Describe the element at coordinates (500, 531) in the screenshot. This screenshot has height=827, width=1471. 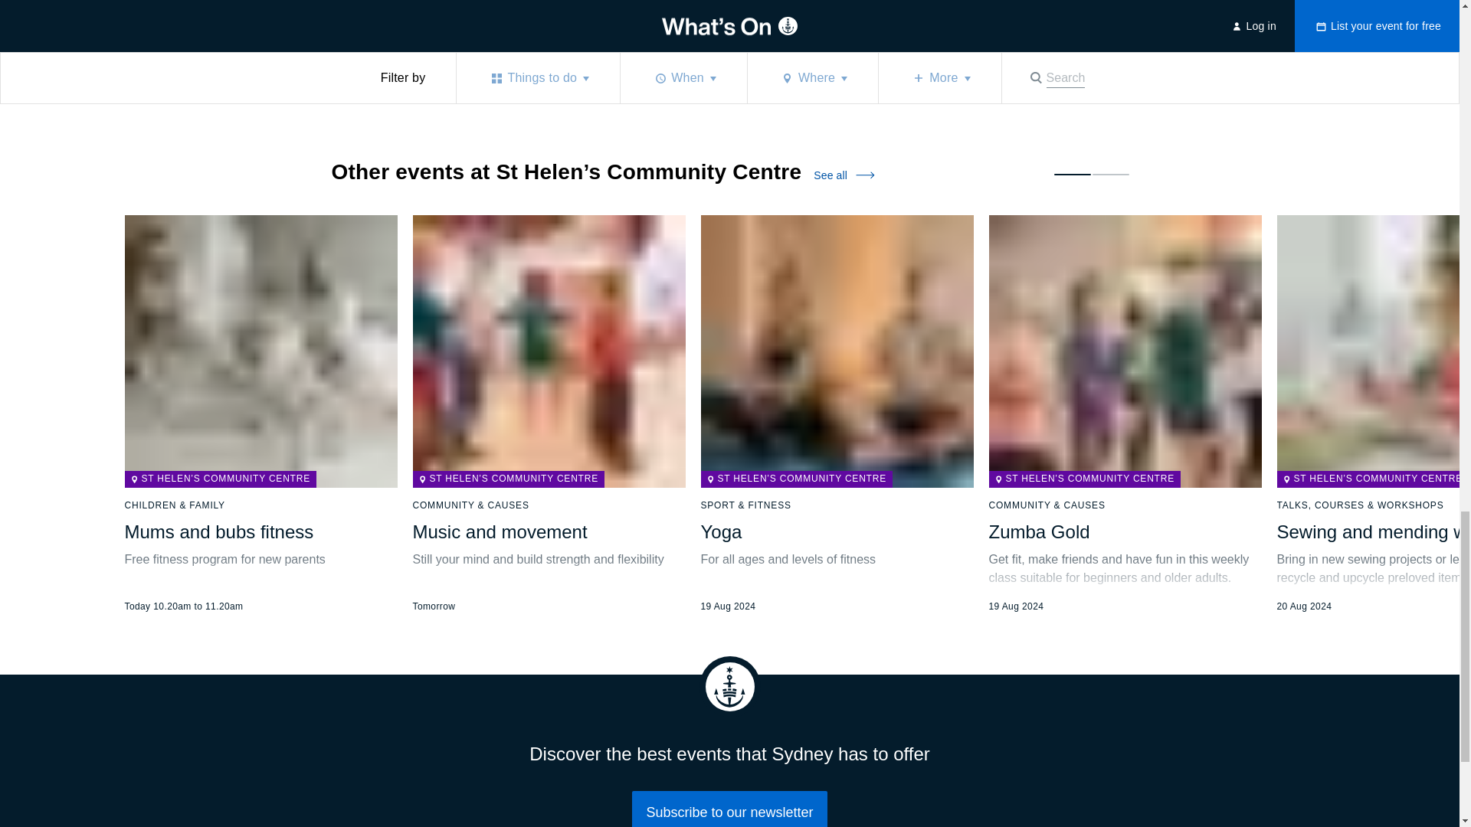
I see `Music and movement` at that location.